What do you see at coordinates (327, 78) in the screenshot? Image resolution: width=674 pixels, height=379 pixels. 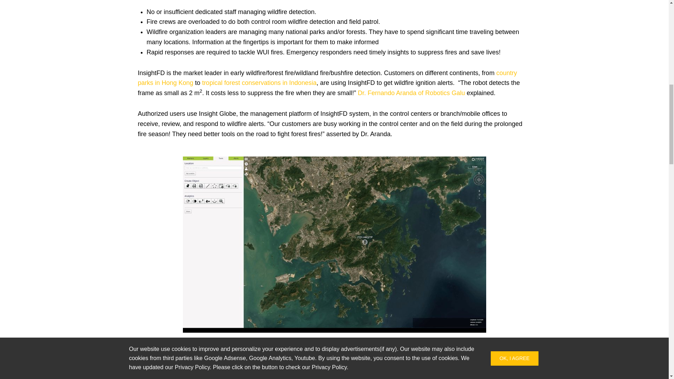 I see `country parks in Hong Kong` at bounding box center [327, 78].